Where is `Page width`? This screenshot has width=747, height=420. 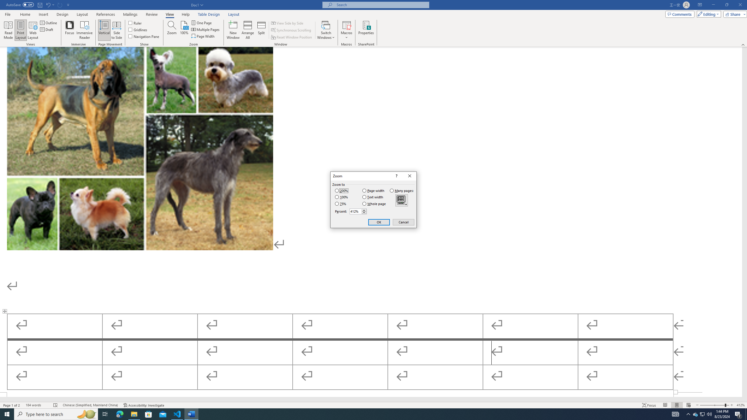 Page width is located at coordinates (373, 191).